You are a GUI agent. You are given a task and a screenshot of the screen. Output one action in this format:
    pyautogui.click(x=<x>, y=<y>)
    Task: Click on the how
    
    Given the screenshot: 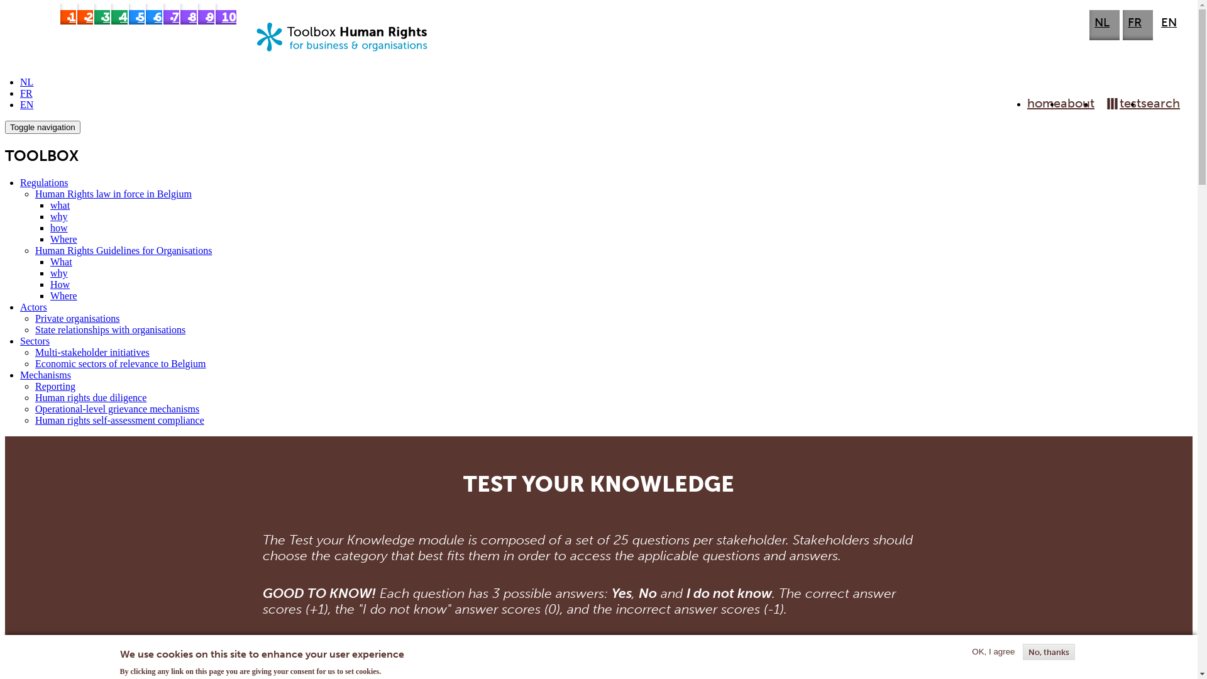 What is the action you would take?
    pyautogui.click(x=59, y=228)
    